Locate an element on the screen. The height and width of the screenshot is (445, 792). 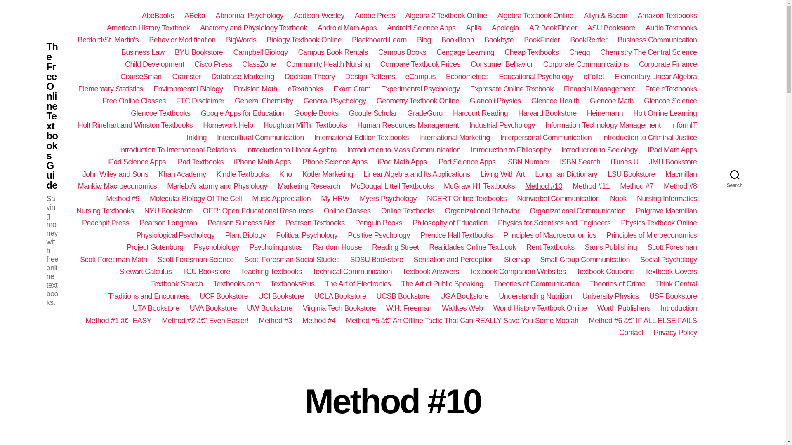
American History Textbook is located at coordinates (148, 28).